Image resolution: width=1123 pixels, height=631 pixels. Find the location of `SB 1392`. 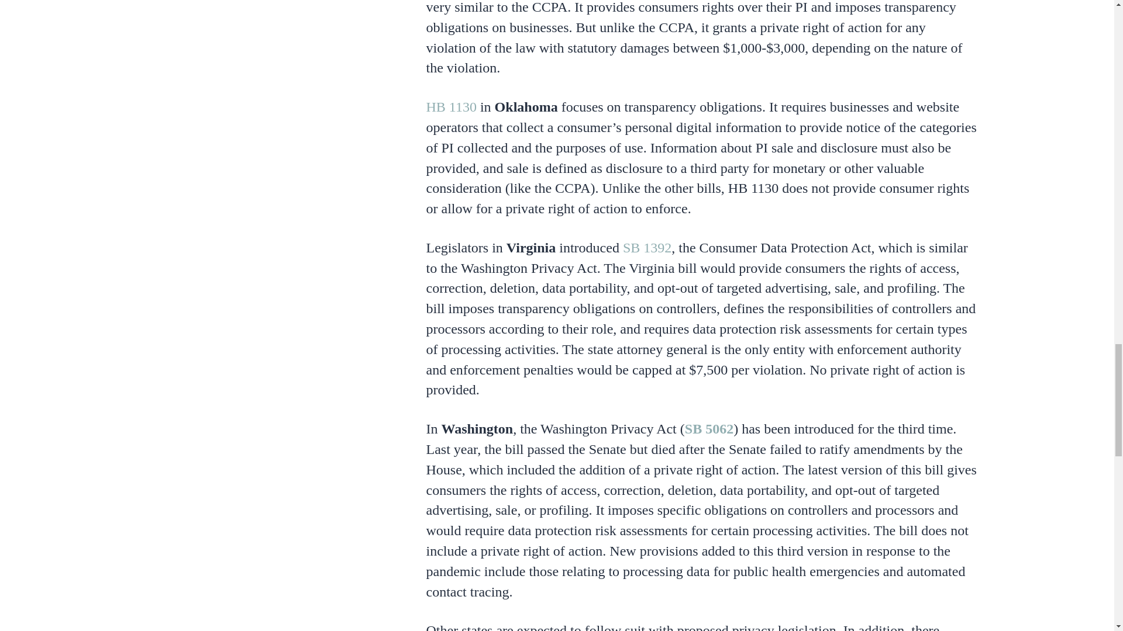

SB 1392 is located at coordinates (647, 248).